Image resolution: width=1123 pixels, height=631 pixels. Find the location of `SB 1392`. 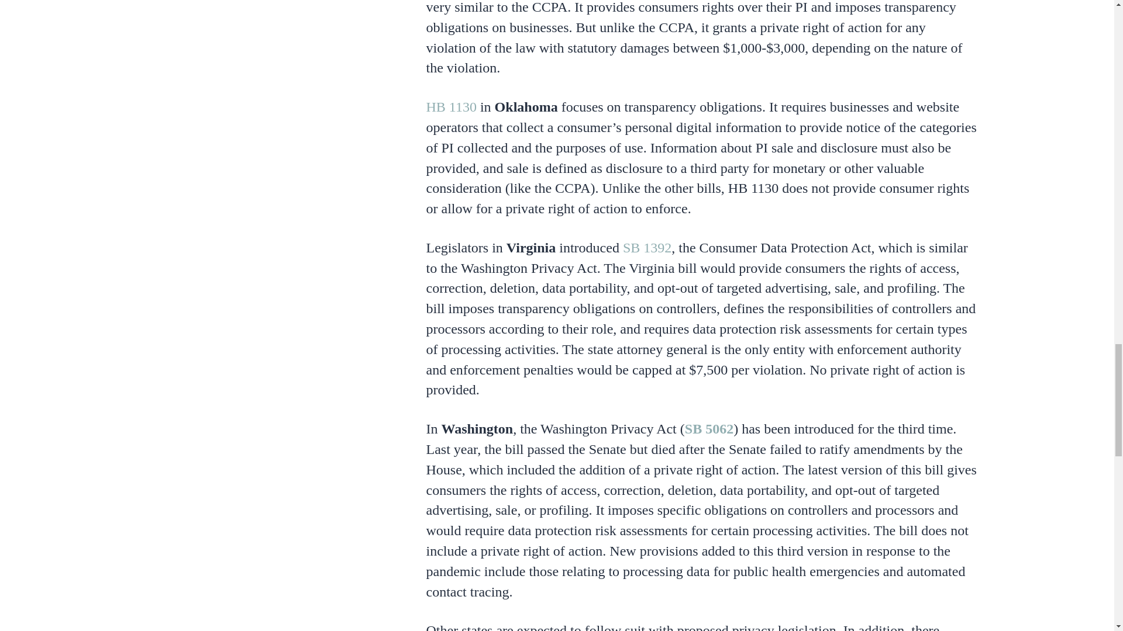

SB 1392 is located at coordinates (647, 248).